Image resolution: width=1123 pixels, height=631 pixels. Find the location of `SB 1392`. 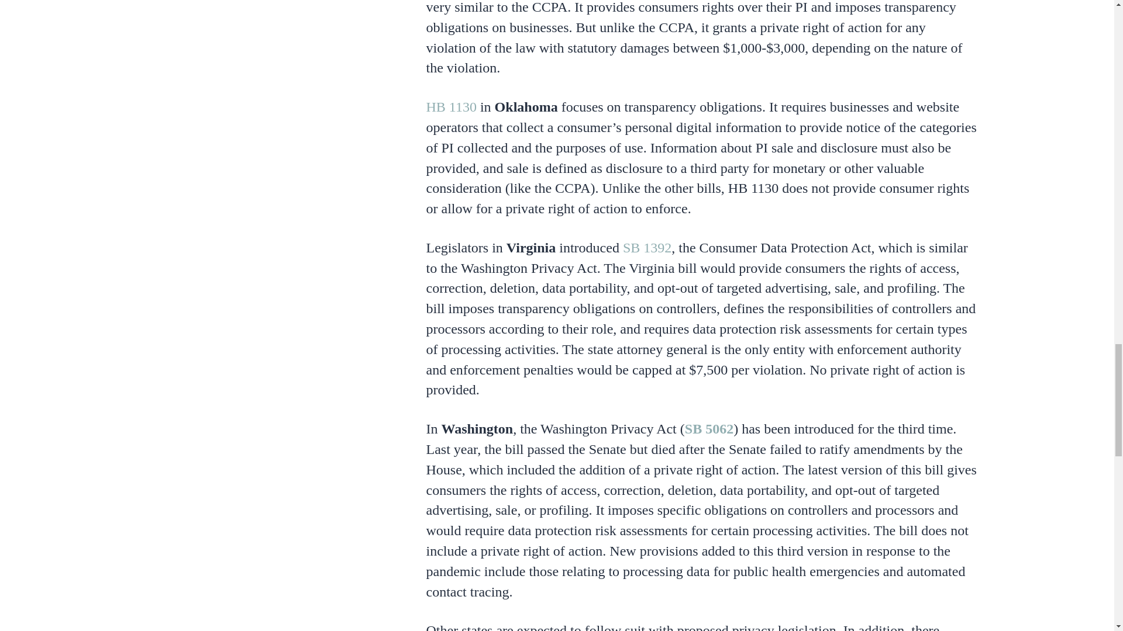

SB 1392 is located at coordinates (647, 248).